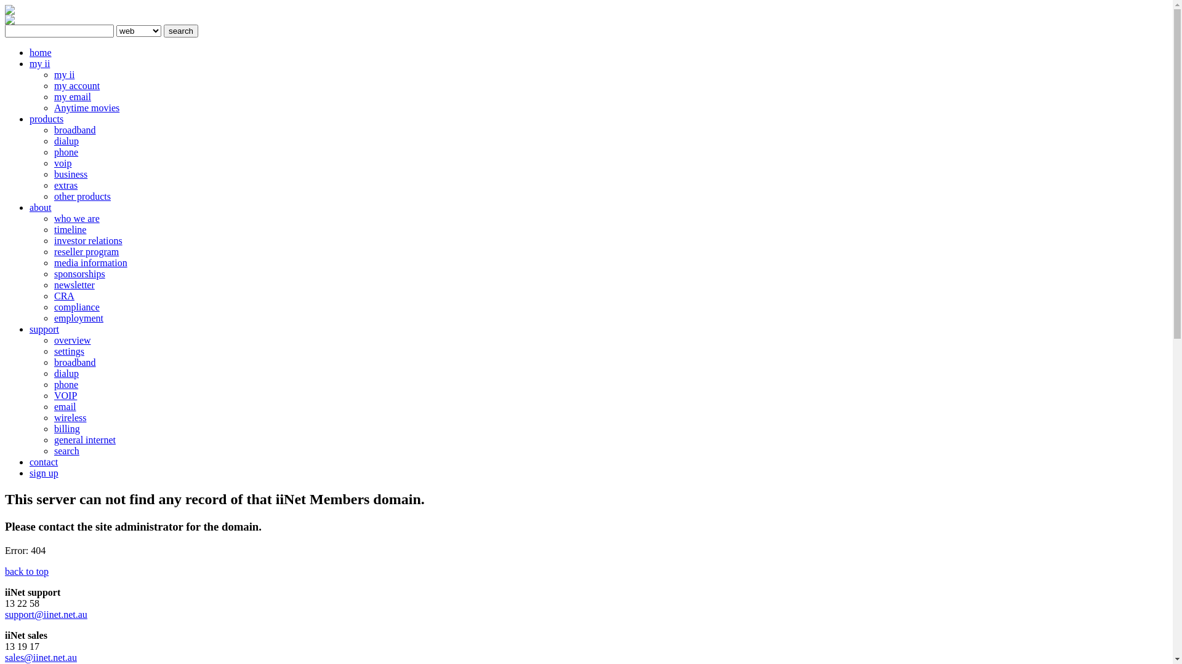 The width and height of the screenshot is (1182, 664). I want to click on sponsorships, so click(80, 274).